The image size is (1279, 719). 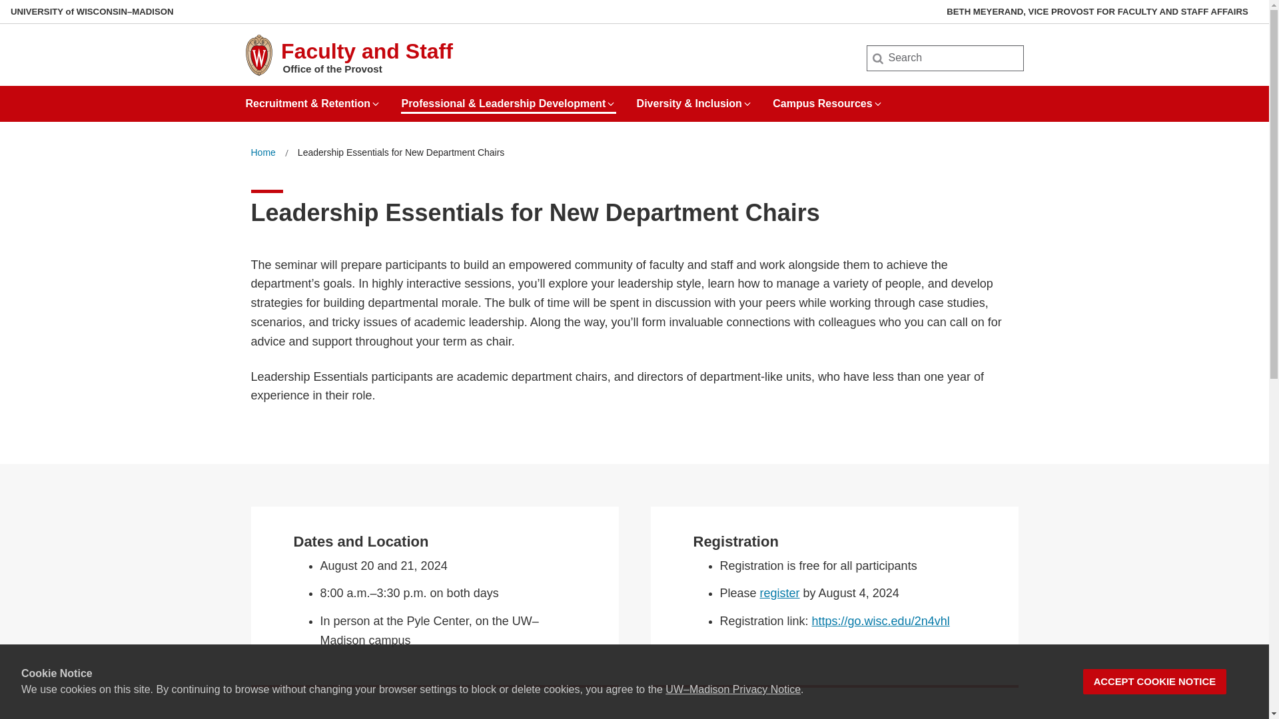 I want to click on Expand, so click(x=878, y=104).